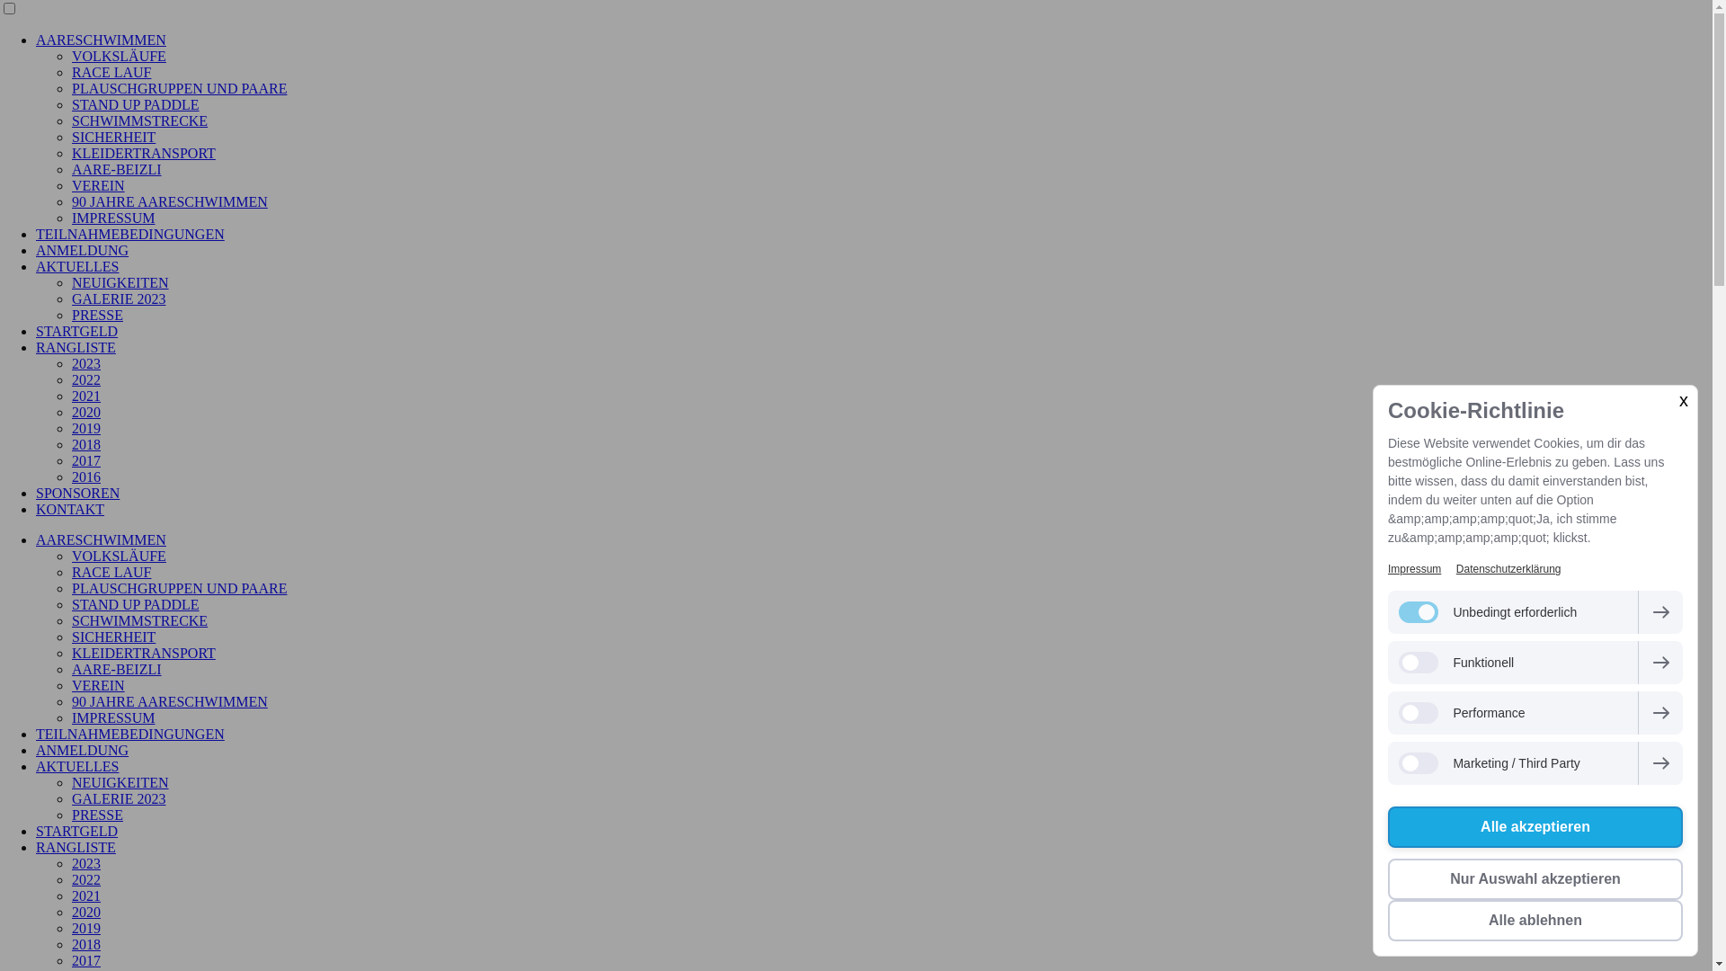 The width and height of the screenshot is (1726, 971). What do you see at coordinates (1535, 879) in the screenshot?
I see `Nur Auswahl akzeptieren` at bounding box center [1535, 879].